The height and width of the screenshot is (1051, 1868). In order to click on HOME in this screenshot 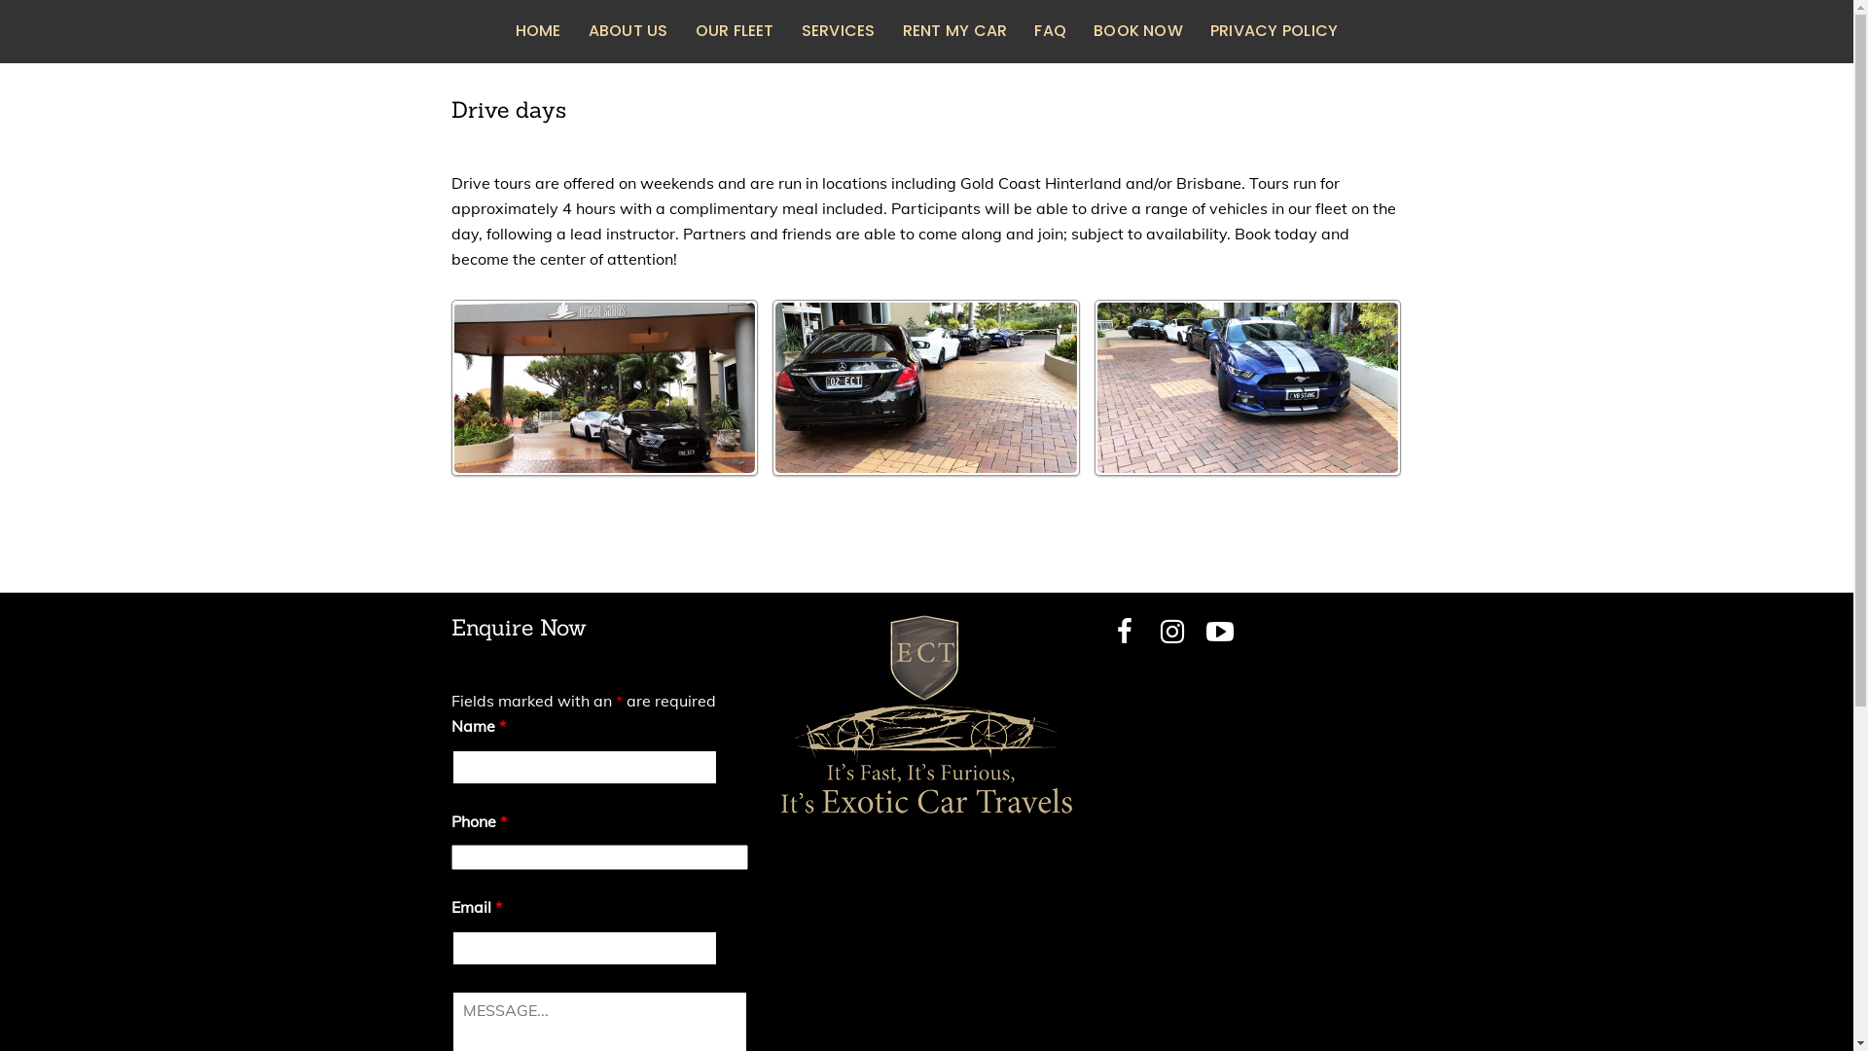, I will do `click(539, 31)`.